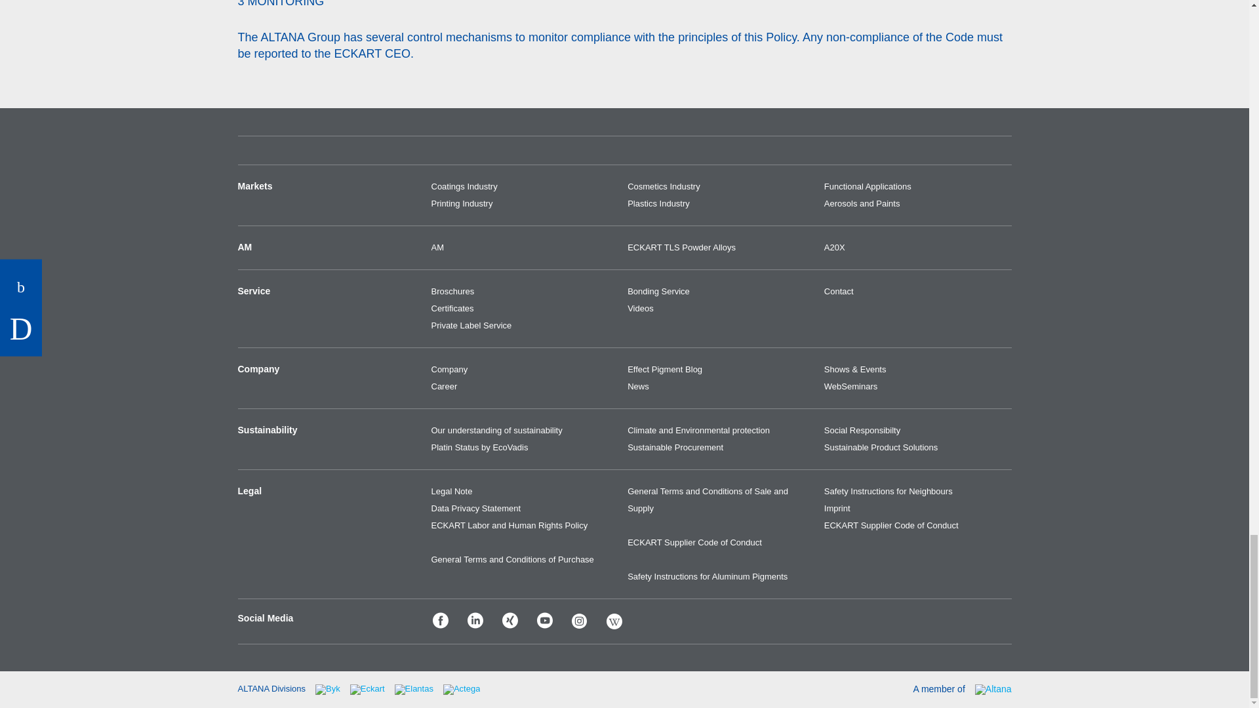  Describe the element at coordinates (721, 204) in the screenshot. I see `Plastics` at that location.